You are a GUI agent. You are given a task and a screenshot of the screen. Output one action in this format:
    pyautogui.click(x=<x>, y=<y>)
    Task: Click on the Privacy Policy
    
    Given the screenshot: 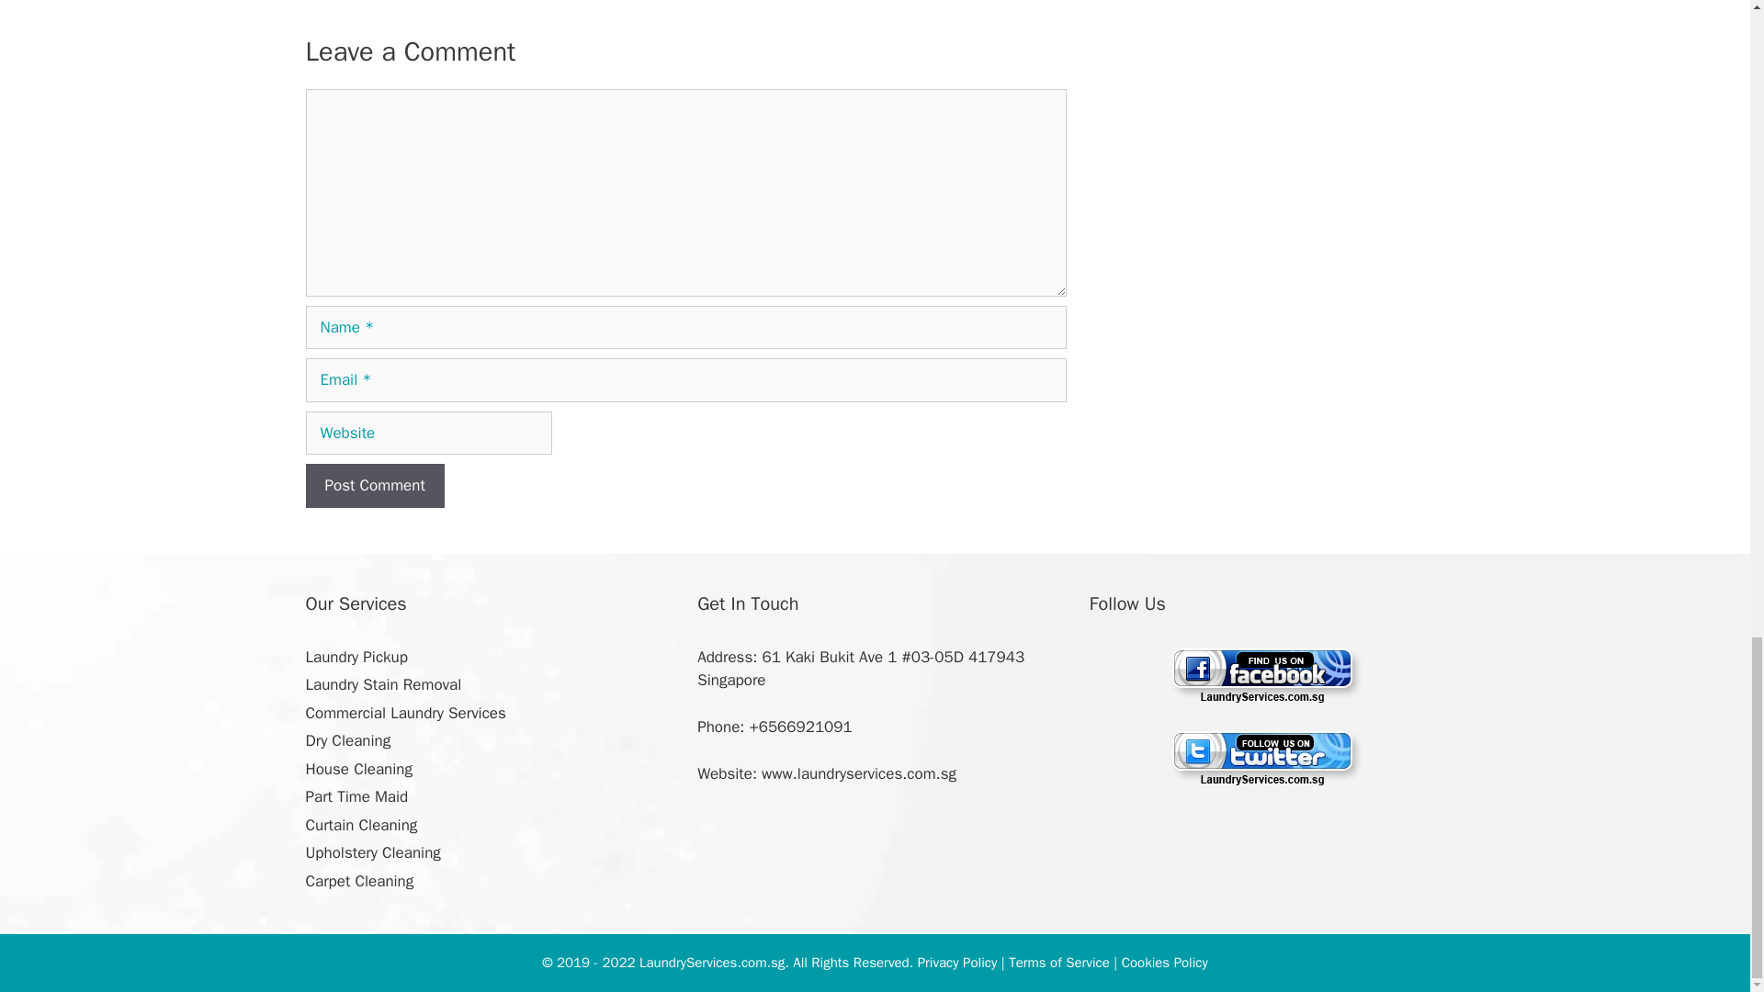 What is the action you would take?
    pyautogui.click(x=957, y=963)
    